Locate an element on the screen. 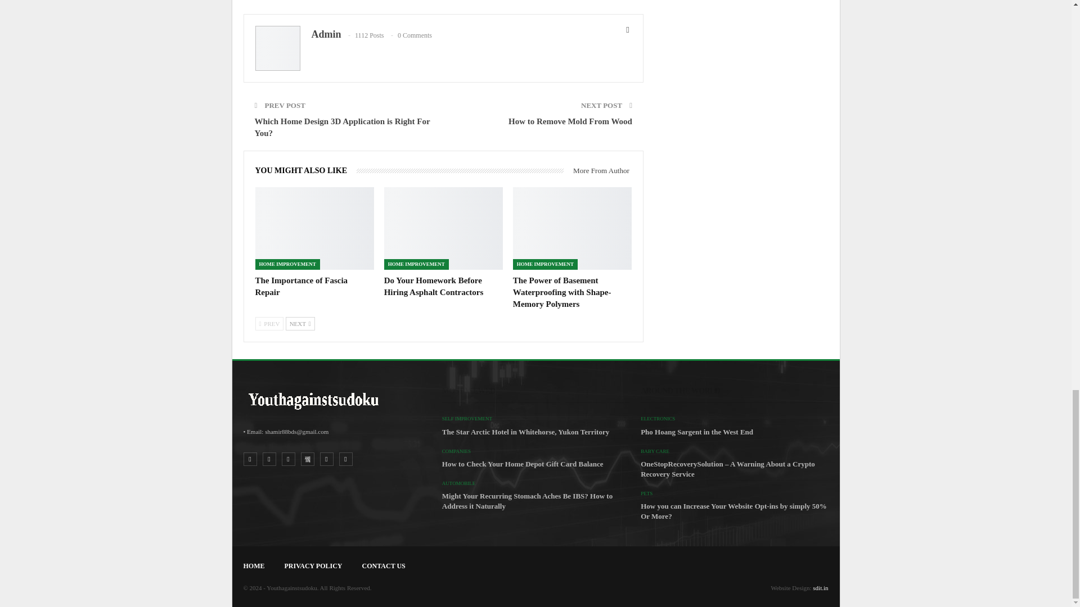  Previous is located at coordinates (269, 323).